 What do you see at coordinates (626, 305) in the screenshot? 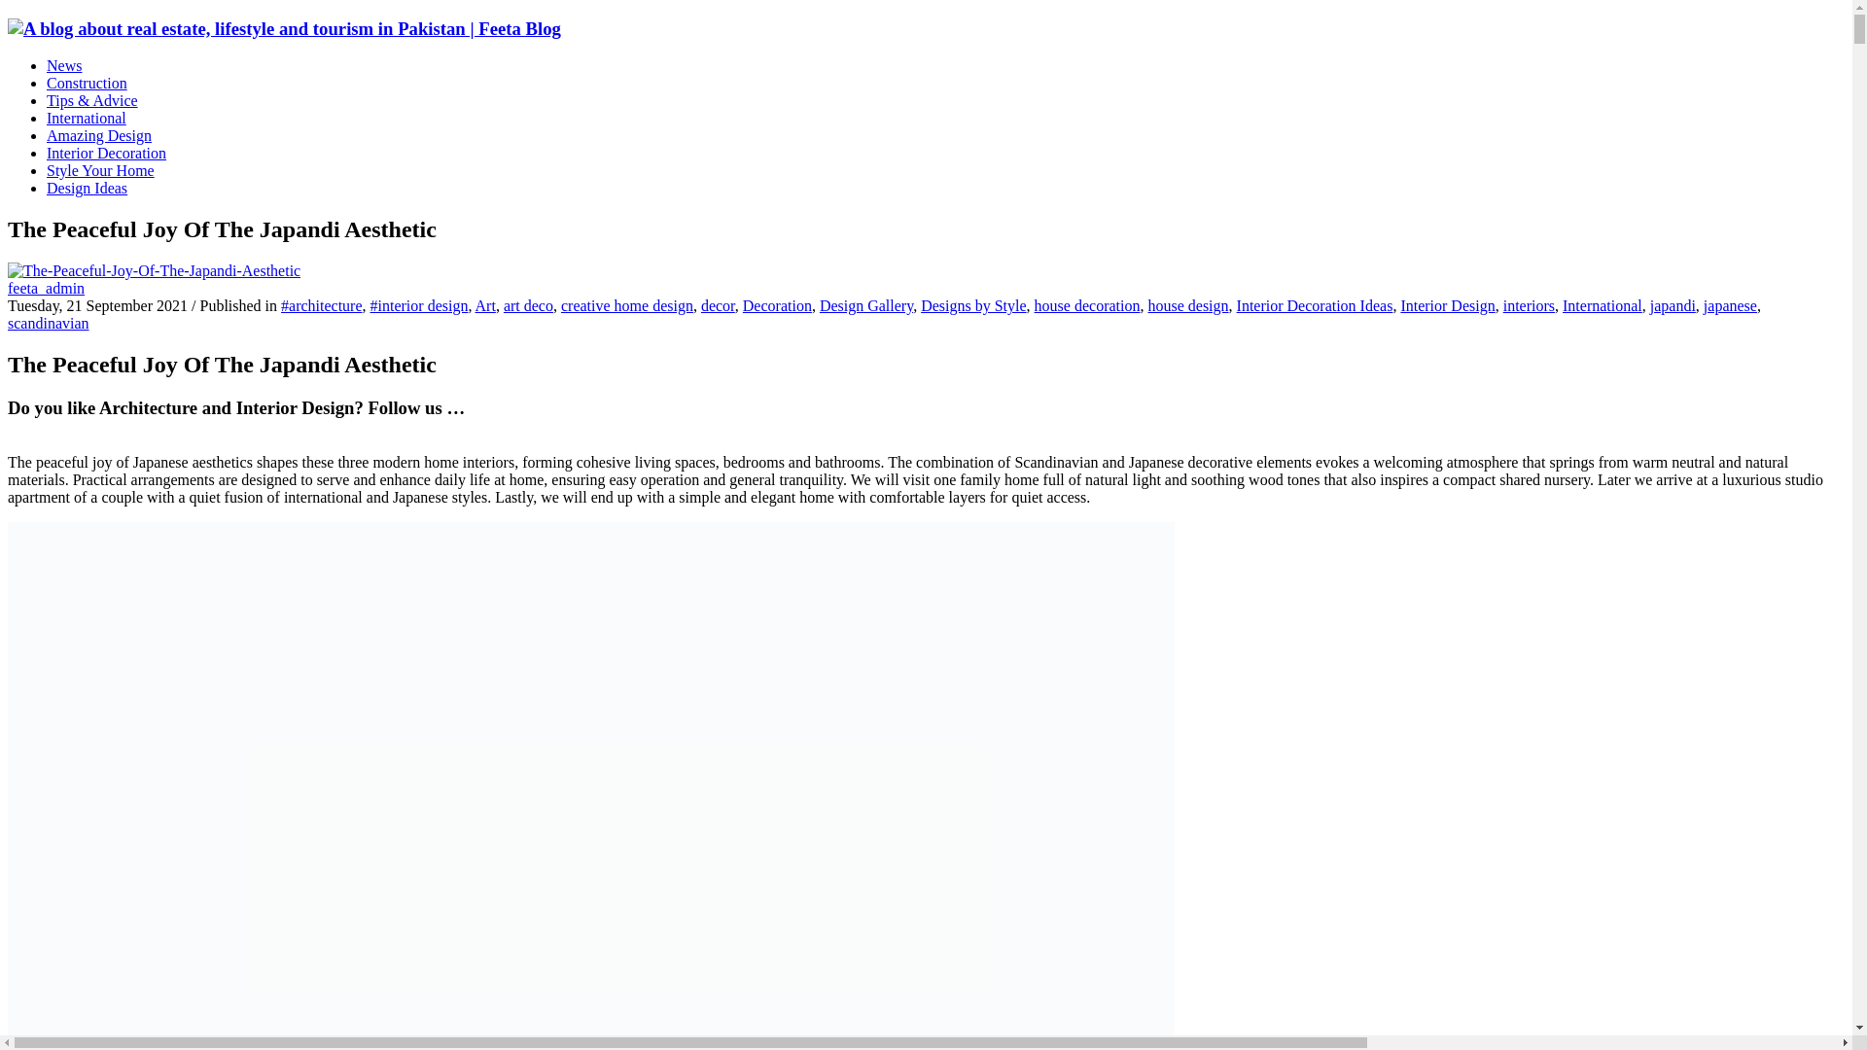
I see `creative home design` at bounding box center [626, 305].